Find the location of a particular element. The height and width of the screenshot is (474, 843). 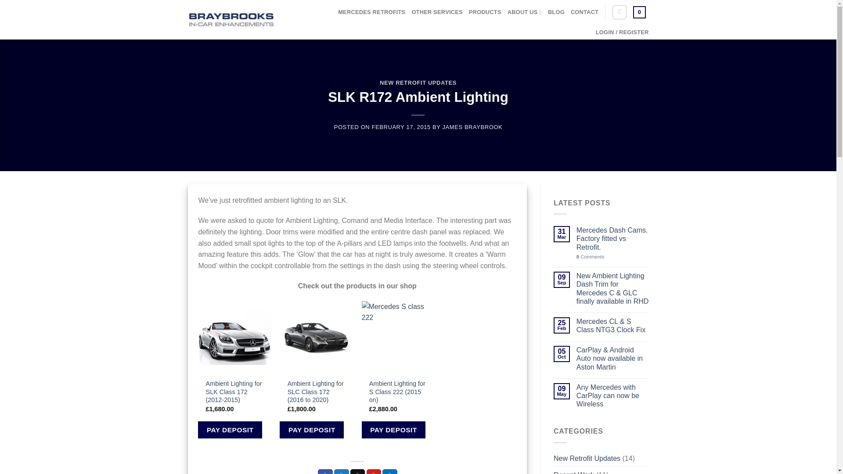

PRODUCTS is located at coordinates (485, 12).